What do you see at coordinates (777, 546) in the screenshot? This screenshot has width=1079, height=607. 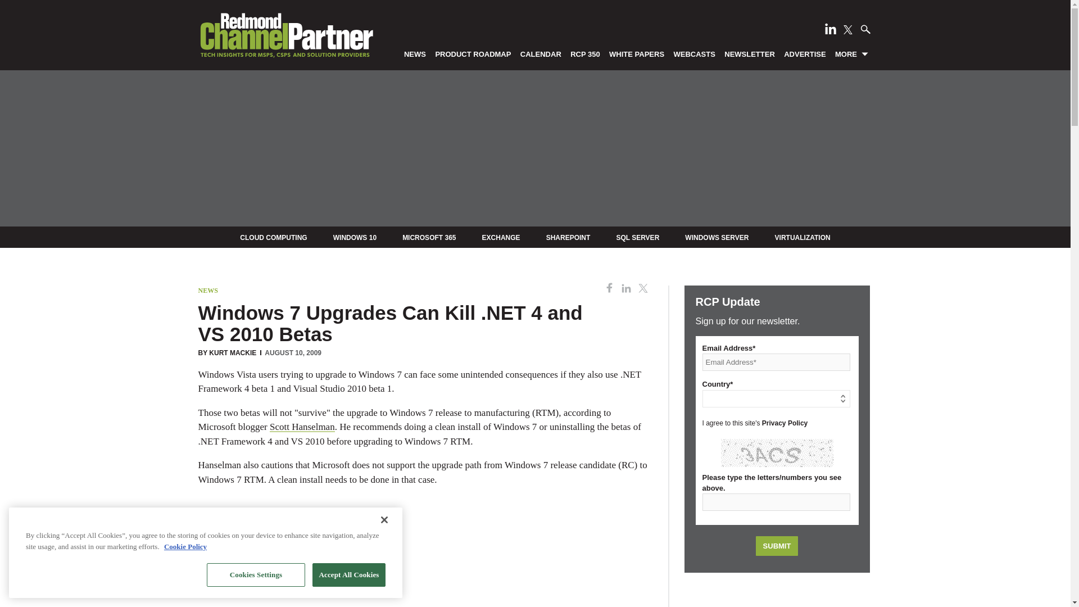 I see `Submit` at bounding box center [777, 546].